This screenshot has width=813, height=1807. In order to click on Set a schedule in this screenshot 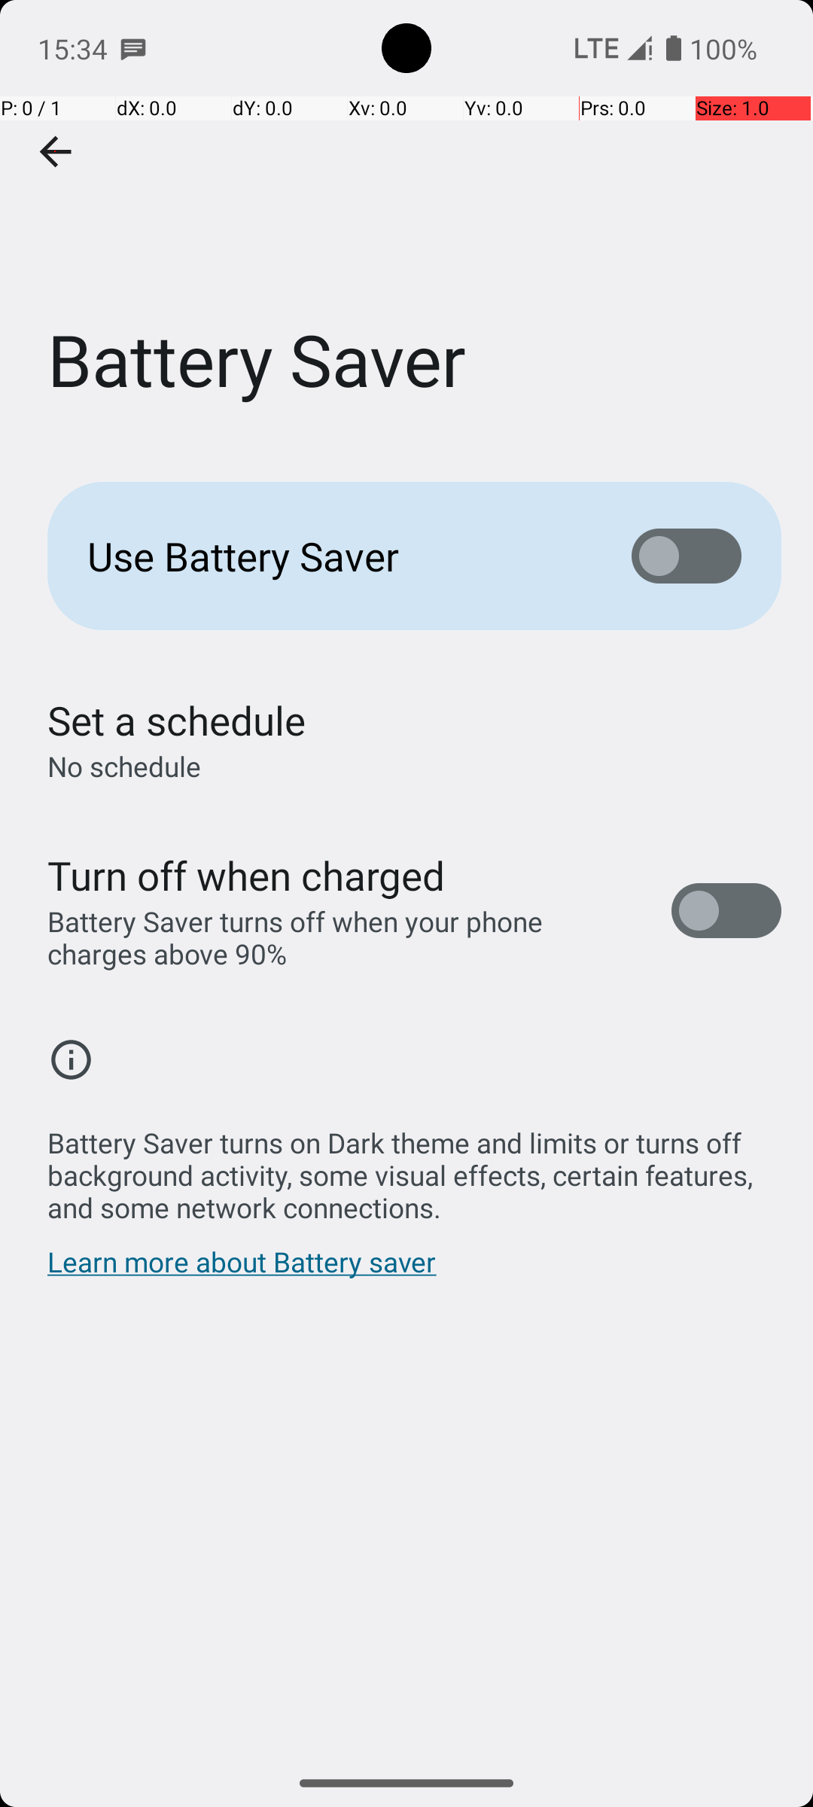, I will do `click(176, 720)`.